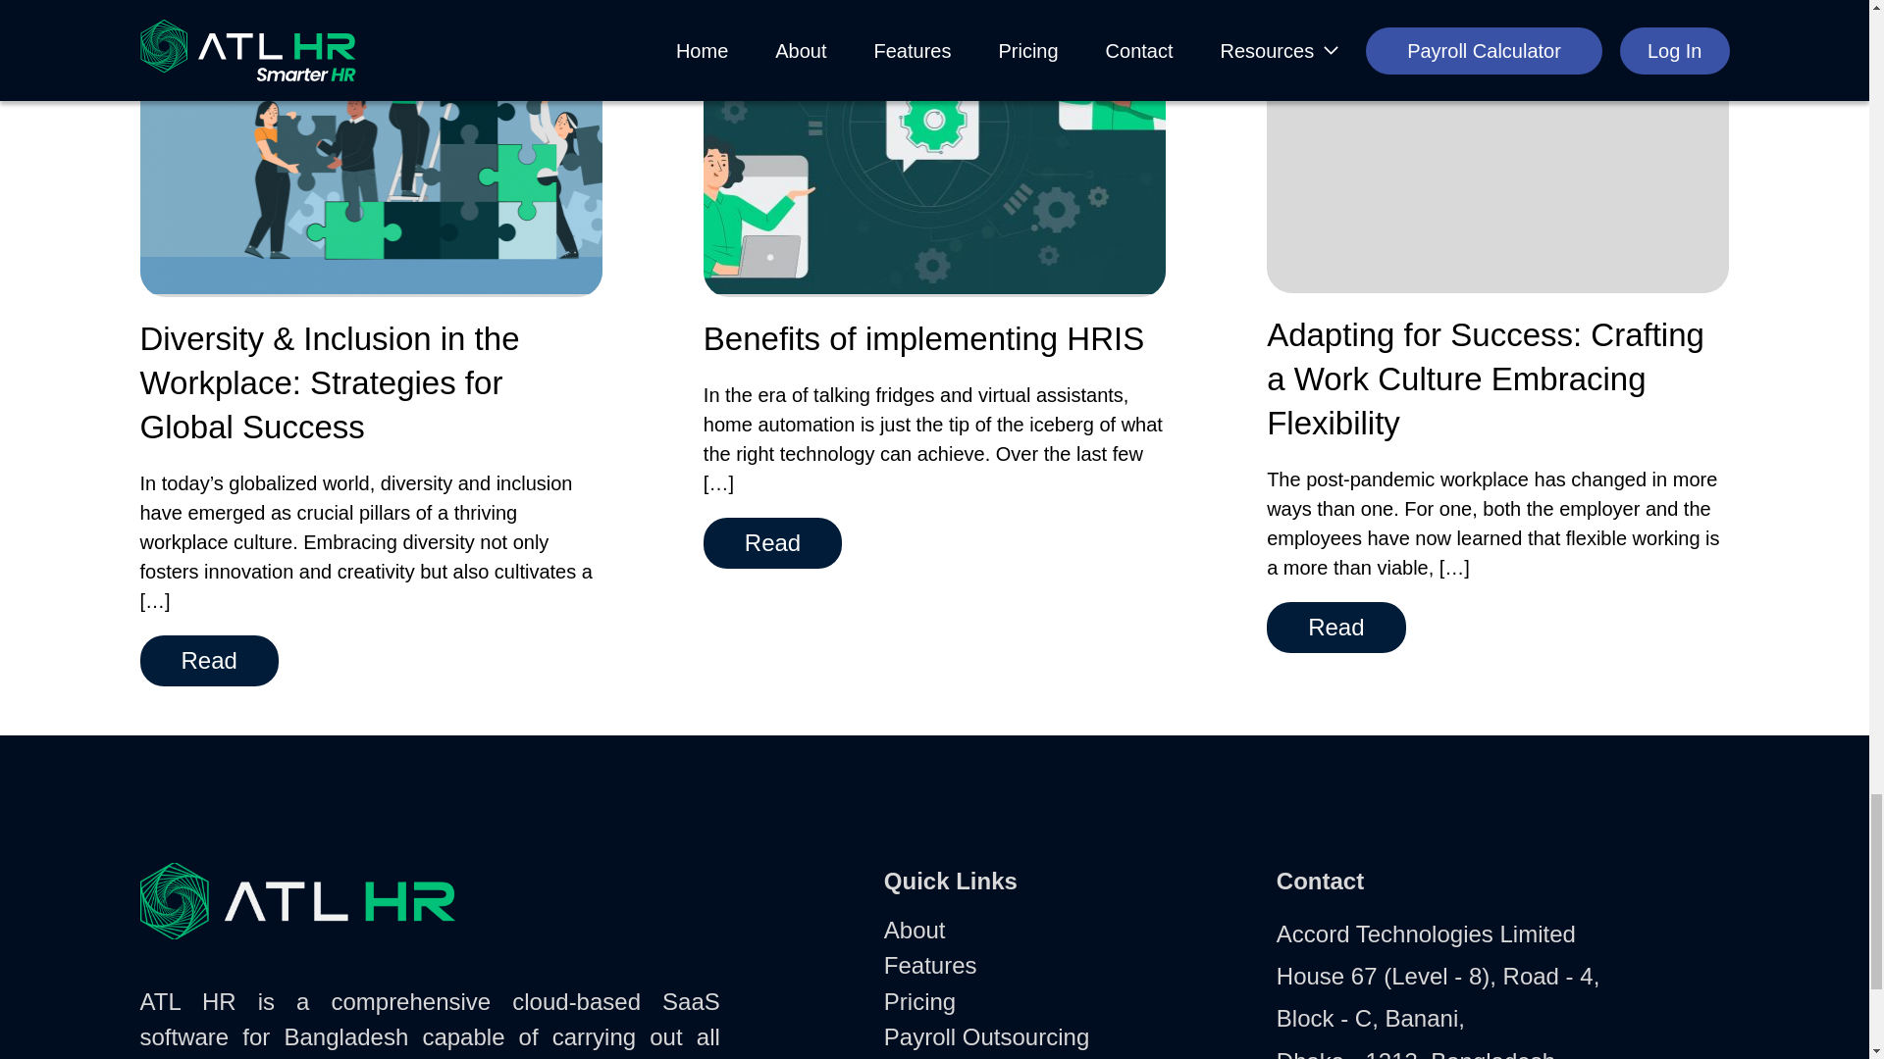 The image size is (1884, 1059). Describe the element at coordinates (918, 1000) in the screenshot. I see `Pricing` at that location.